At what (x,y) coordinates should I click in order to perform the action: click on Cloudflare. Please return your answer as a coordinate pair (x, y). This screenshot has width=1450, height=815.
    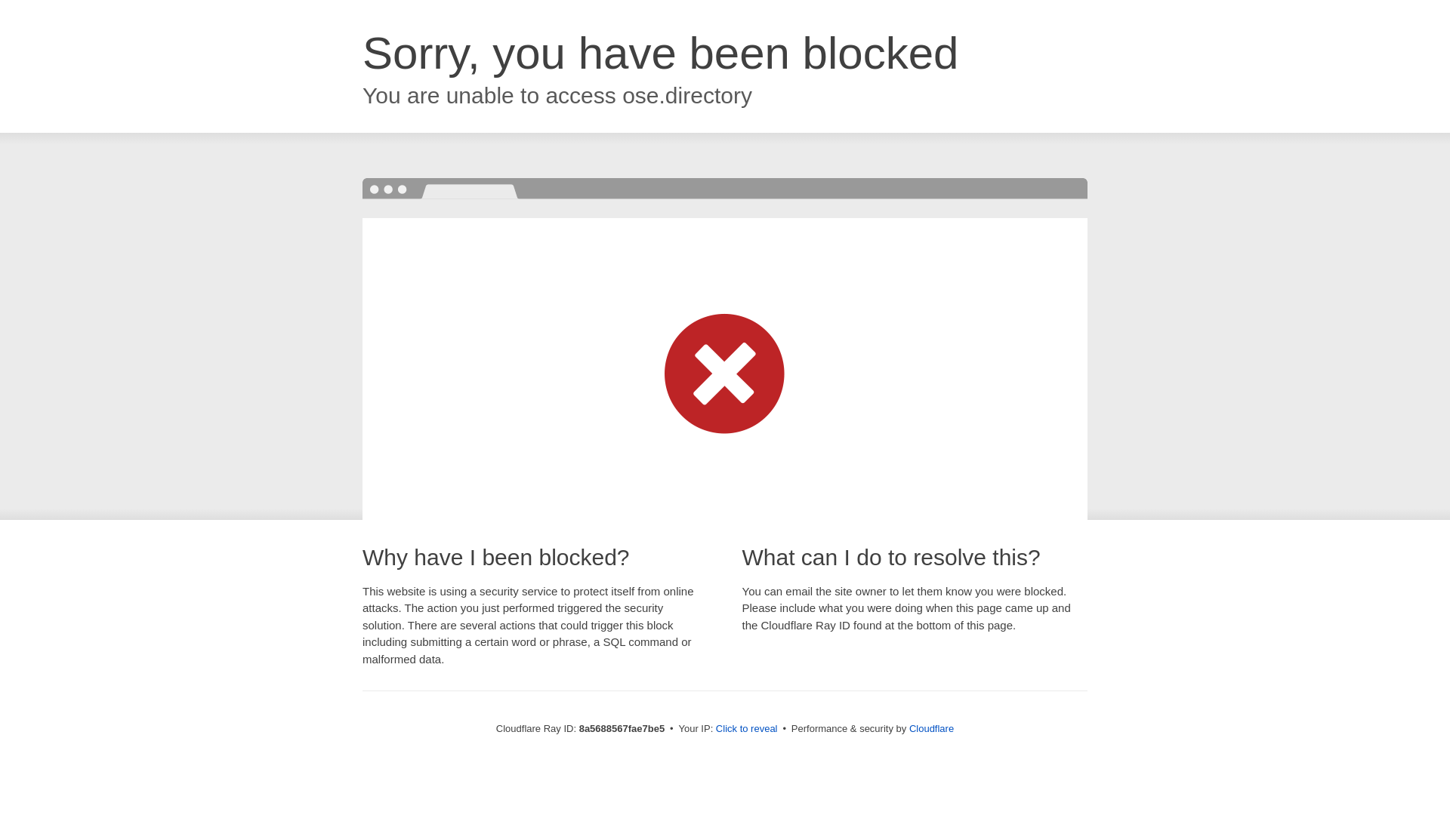
    Looking at the image, I should click on (931, 728).